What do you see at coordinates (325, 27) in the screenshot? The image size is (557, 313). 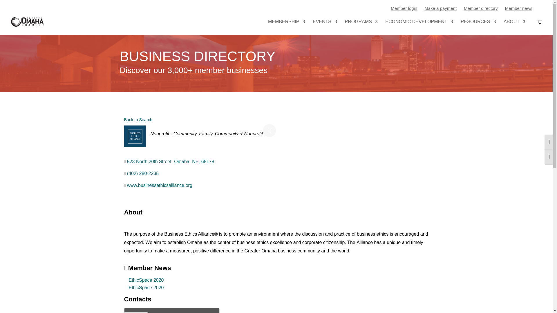 I see `EVENTS` at bounding box center [325, 27].